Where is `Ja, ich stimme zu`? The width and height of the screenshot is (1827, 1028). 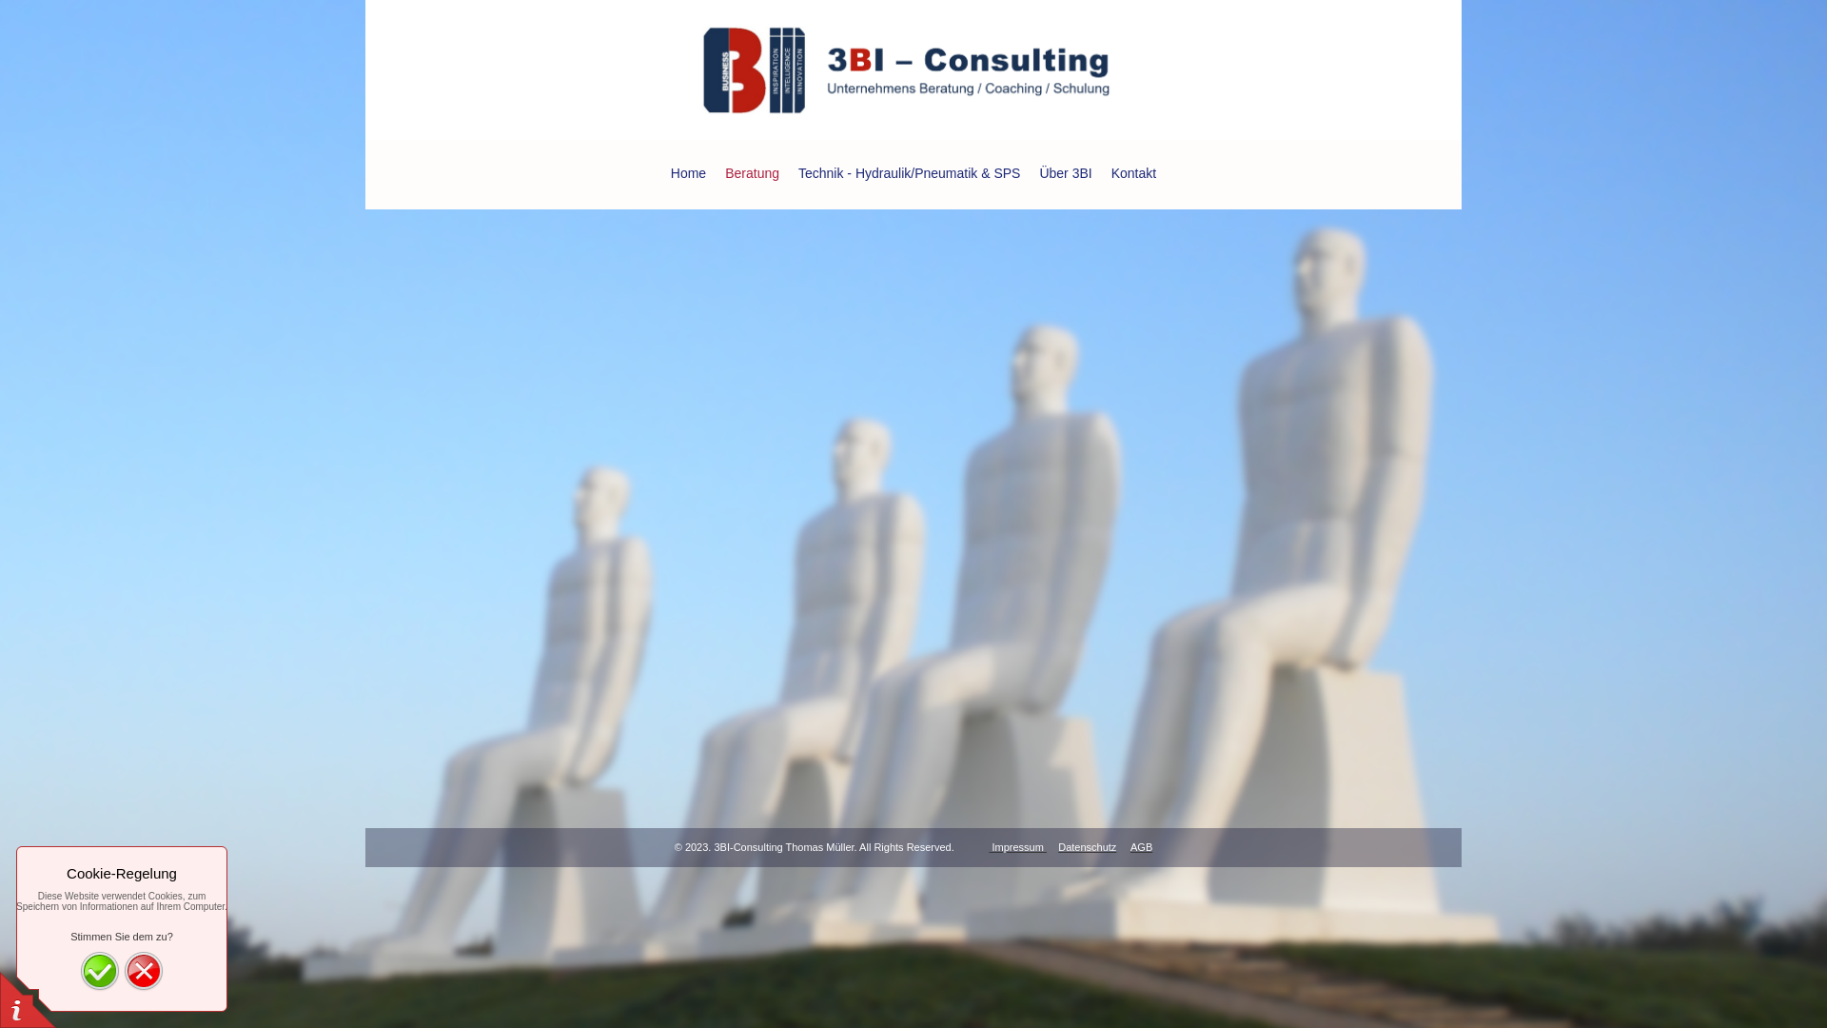 Ja, ich stimme zu is located at coordinates (100, 972).